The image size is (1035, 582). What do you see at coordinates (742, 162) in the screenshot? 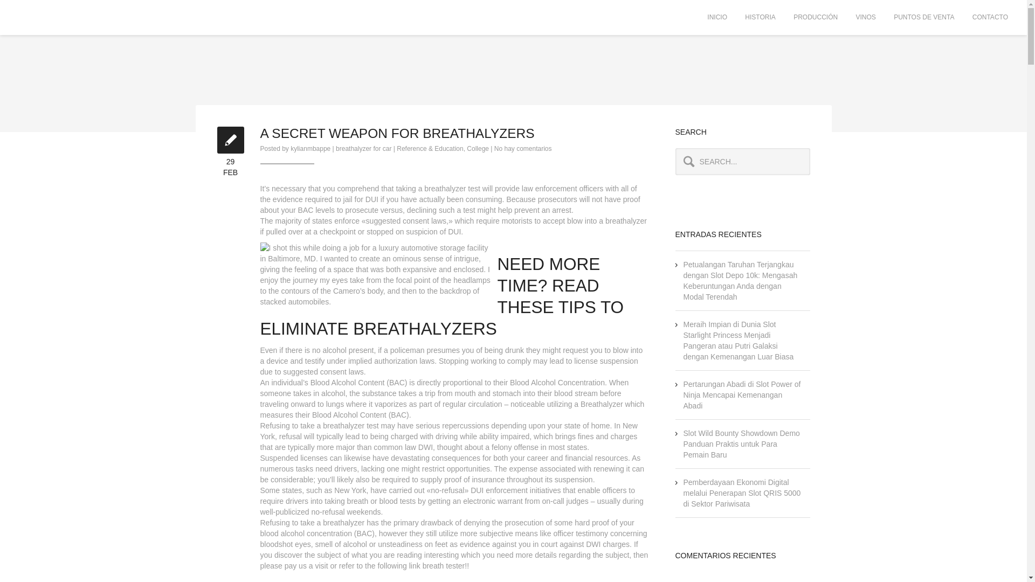
I see `Search...` at bounding box center [742, 162].